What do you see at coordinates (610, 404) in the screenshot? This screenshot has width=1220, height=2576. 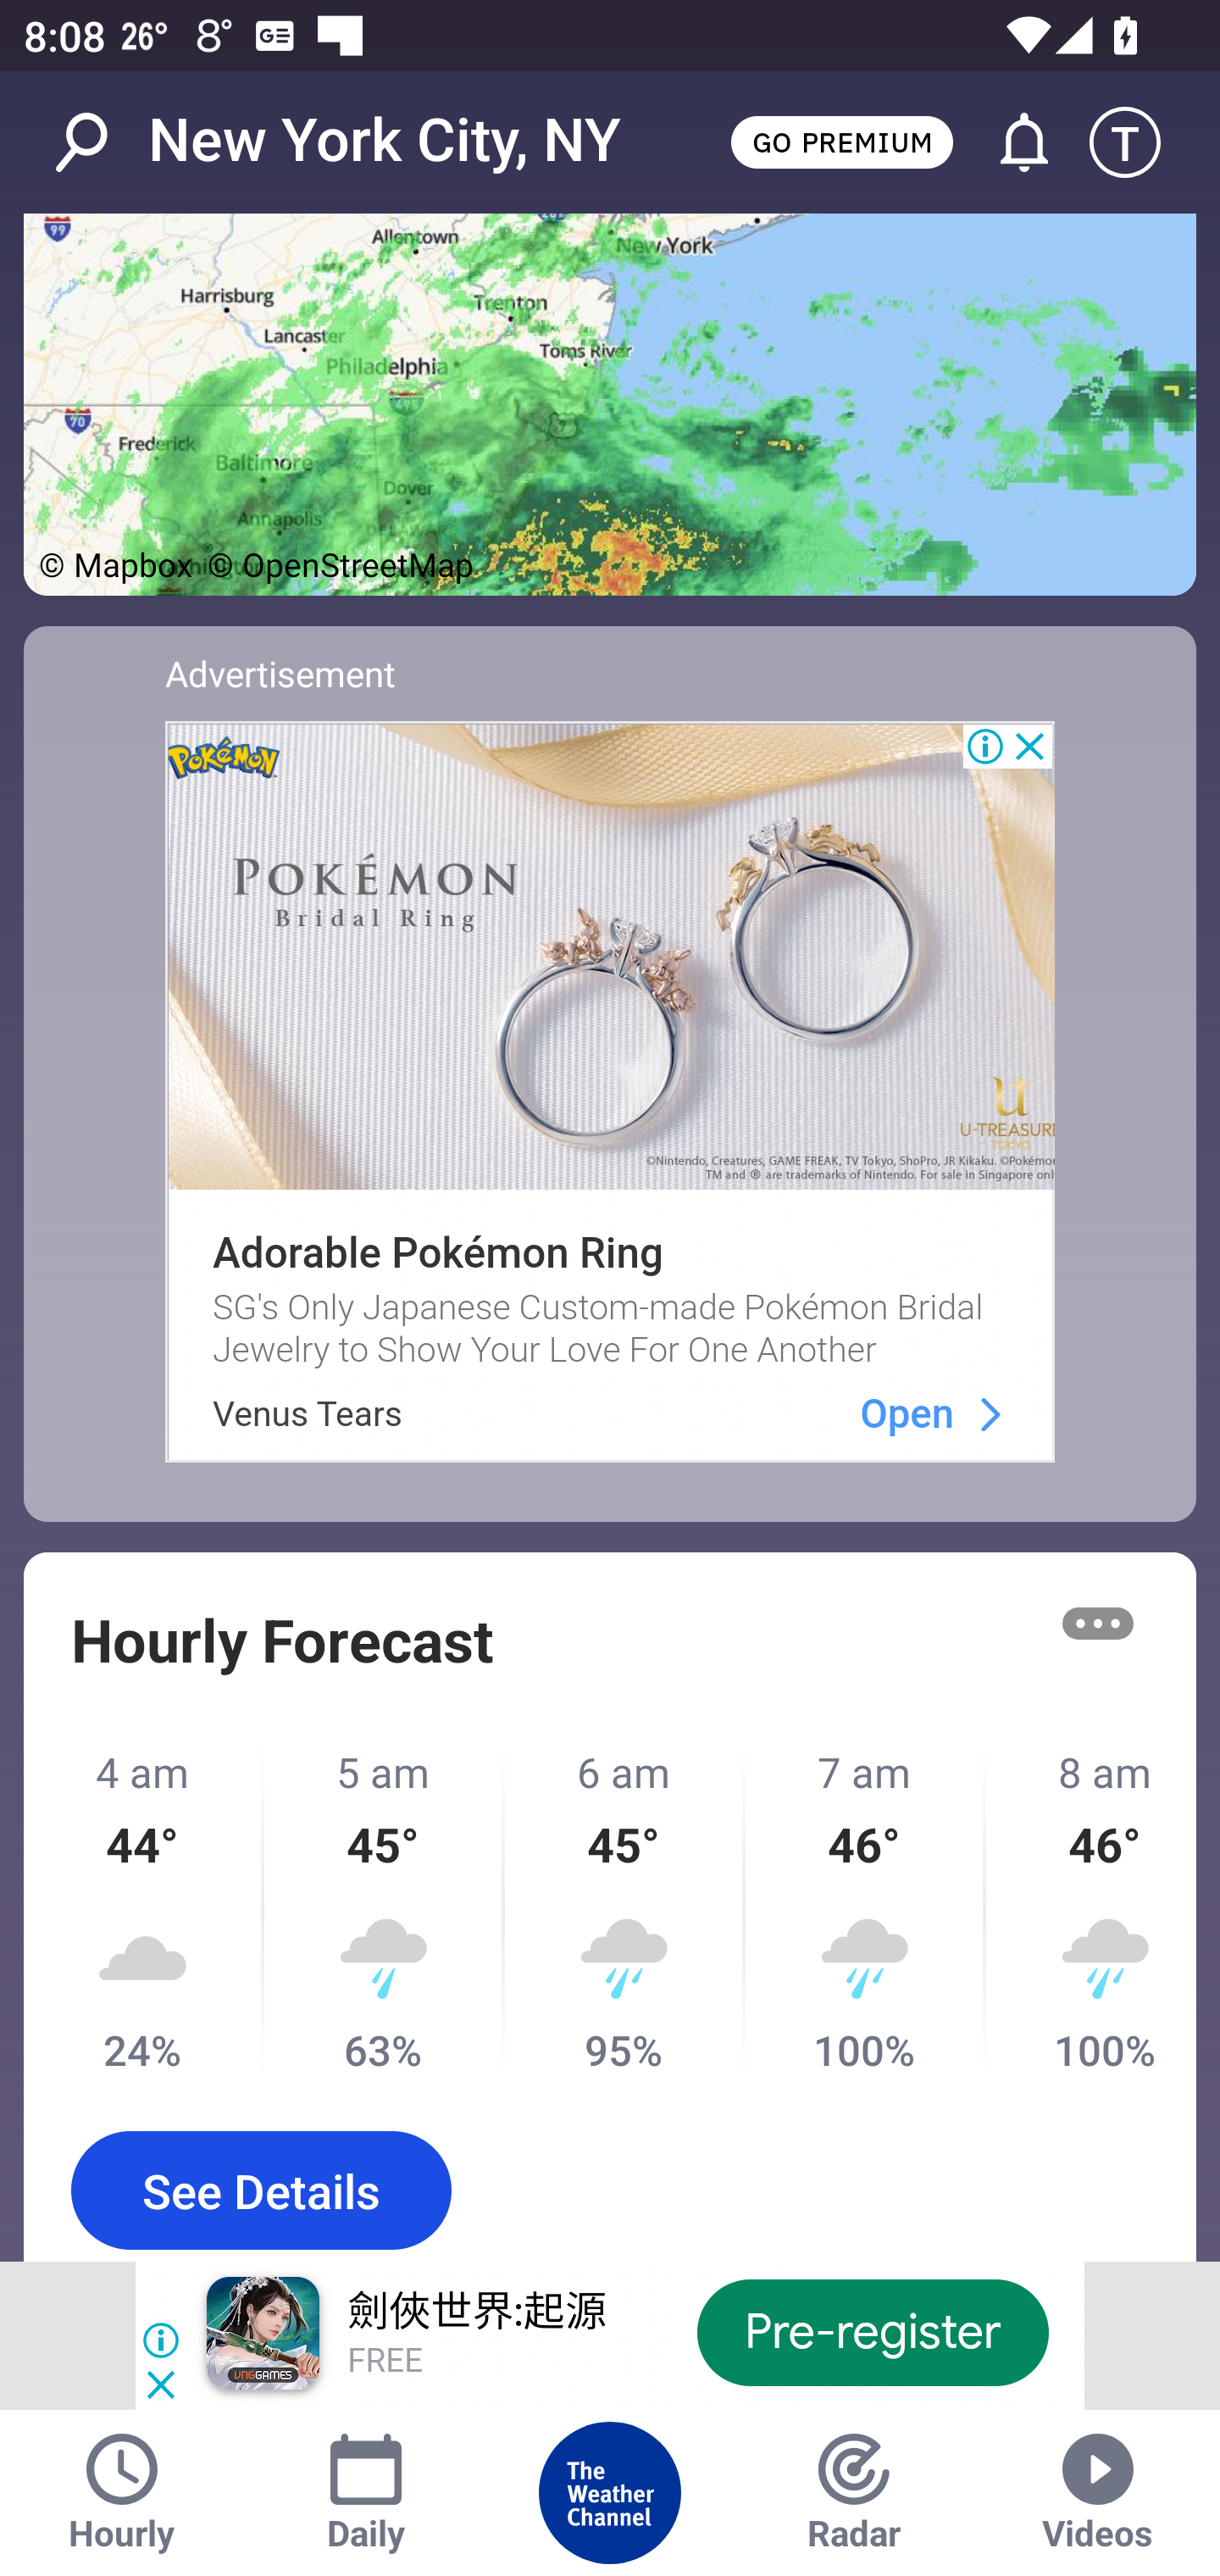 I see `See Map Details` at bounding box center [610, 404].